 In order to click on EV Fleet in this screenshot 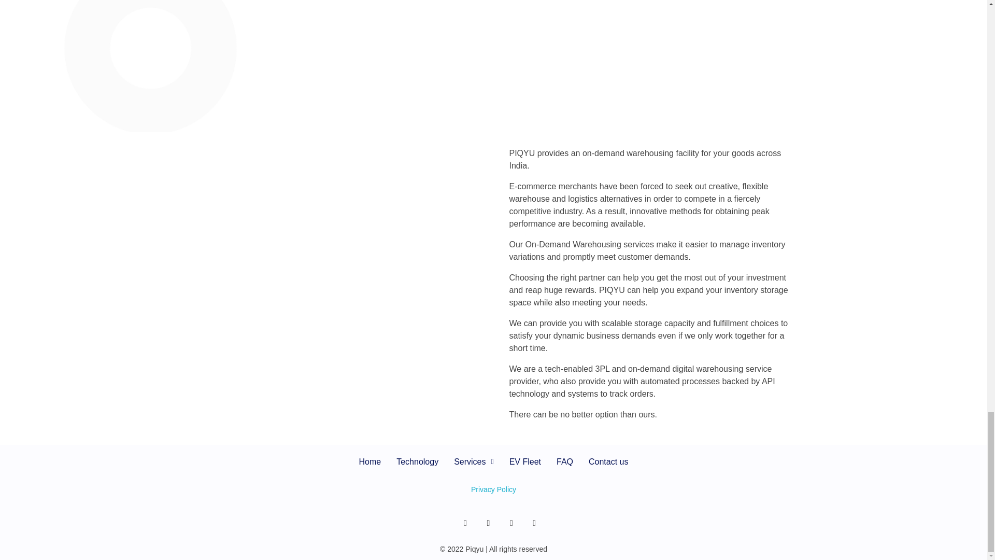, I will do `click(525, 461)`.